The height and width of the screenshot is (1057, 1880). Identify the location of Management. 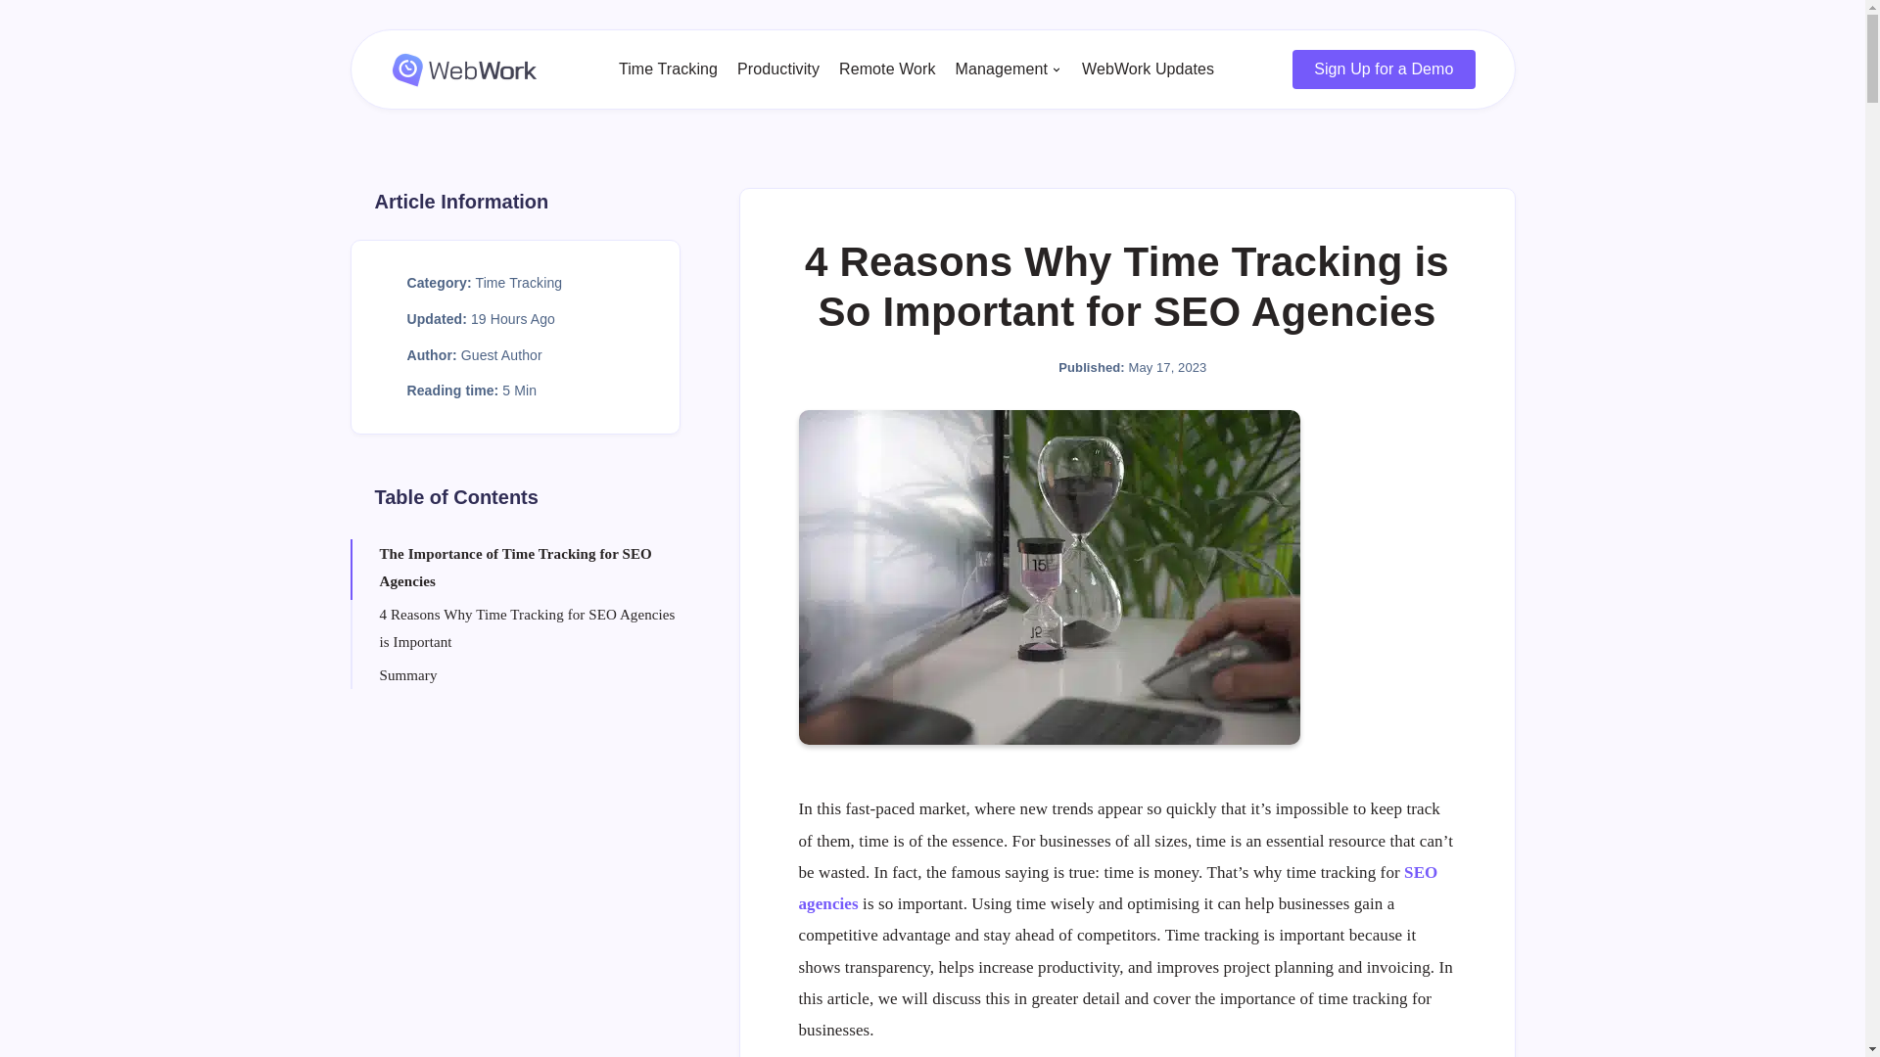
(1001, 69).